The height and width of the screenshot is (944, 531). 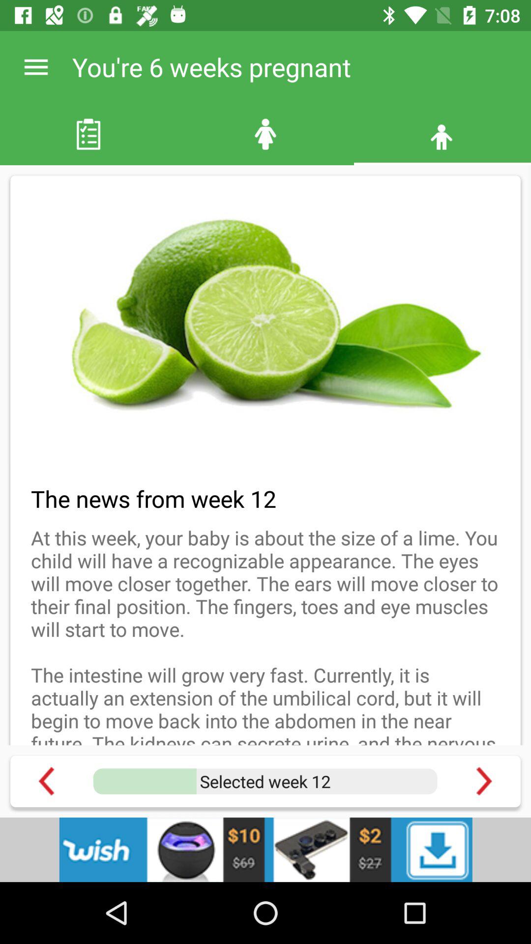 What do you see at coordinates (484, 781) in the screenshot?
I see `go to next page` at bounding box center [484, 781].